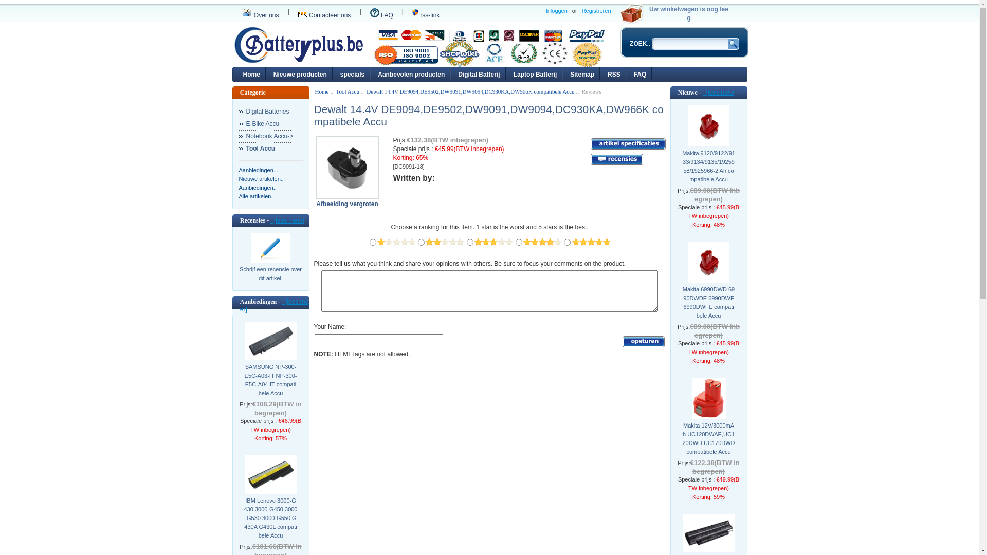 This screenshot has width=987, height=555. What do you see at coordinates (270, 136) in the screenshot?
I see `Notebook Accu->` at bounding box center [270, 136].